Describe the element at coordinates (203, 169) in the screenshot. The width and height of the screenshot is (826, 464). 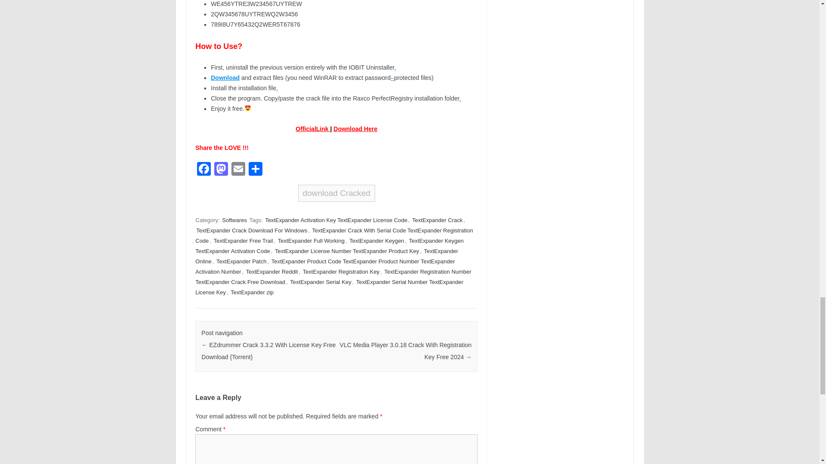
I see `Facebook` at that location.